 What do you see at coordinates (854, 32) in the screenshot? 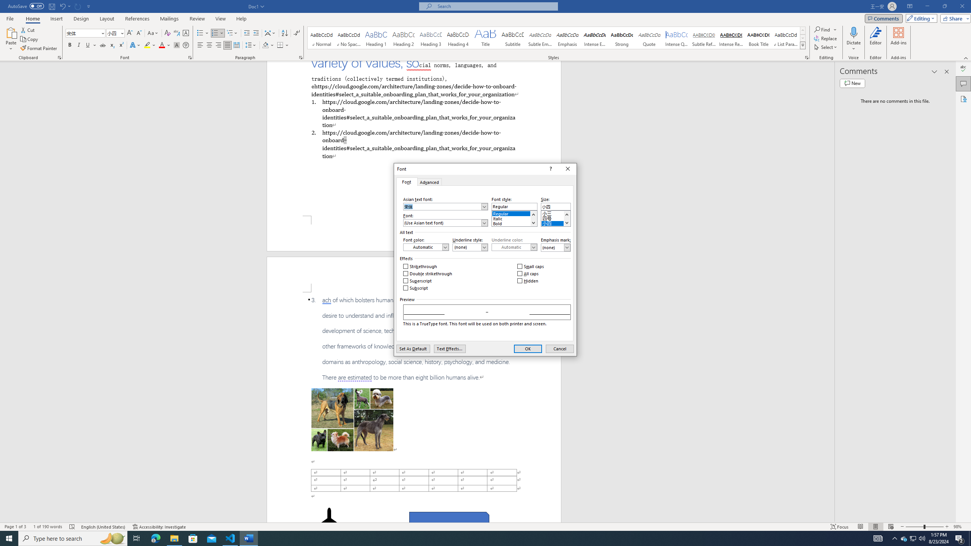
I see `Dictate` at bounding box center [854, 32].